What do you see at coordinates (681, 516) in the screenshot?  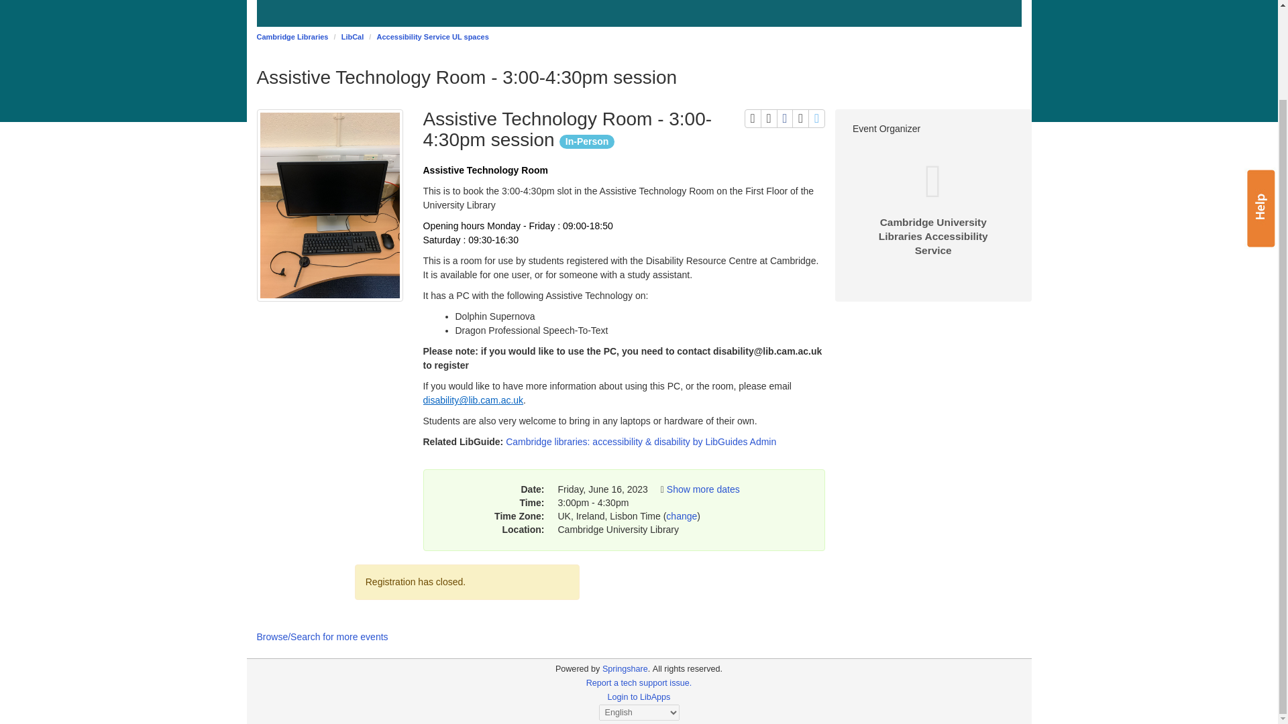 I see `change` at bounding box center [681, 516].